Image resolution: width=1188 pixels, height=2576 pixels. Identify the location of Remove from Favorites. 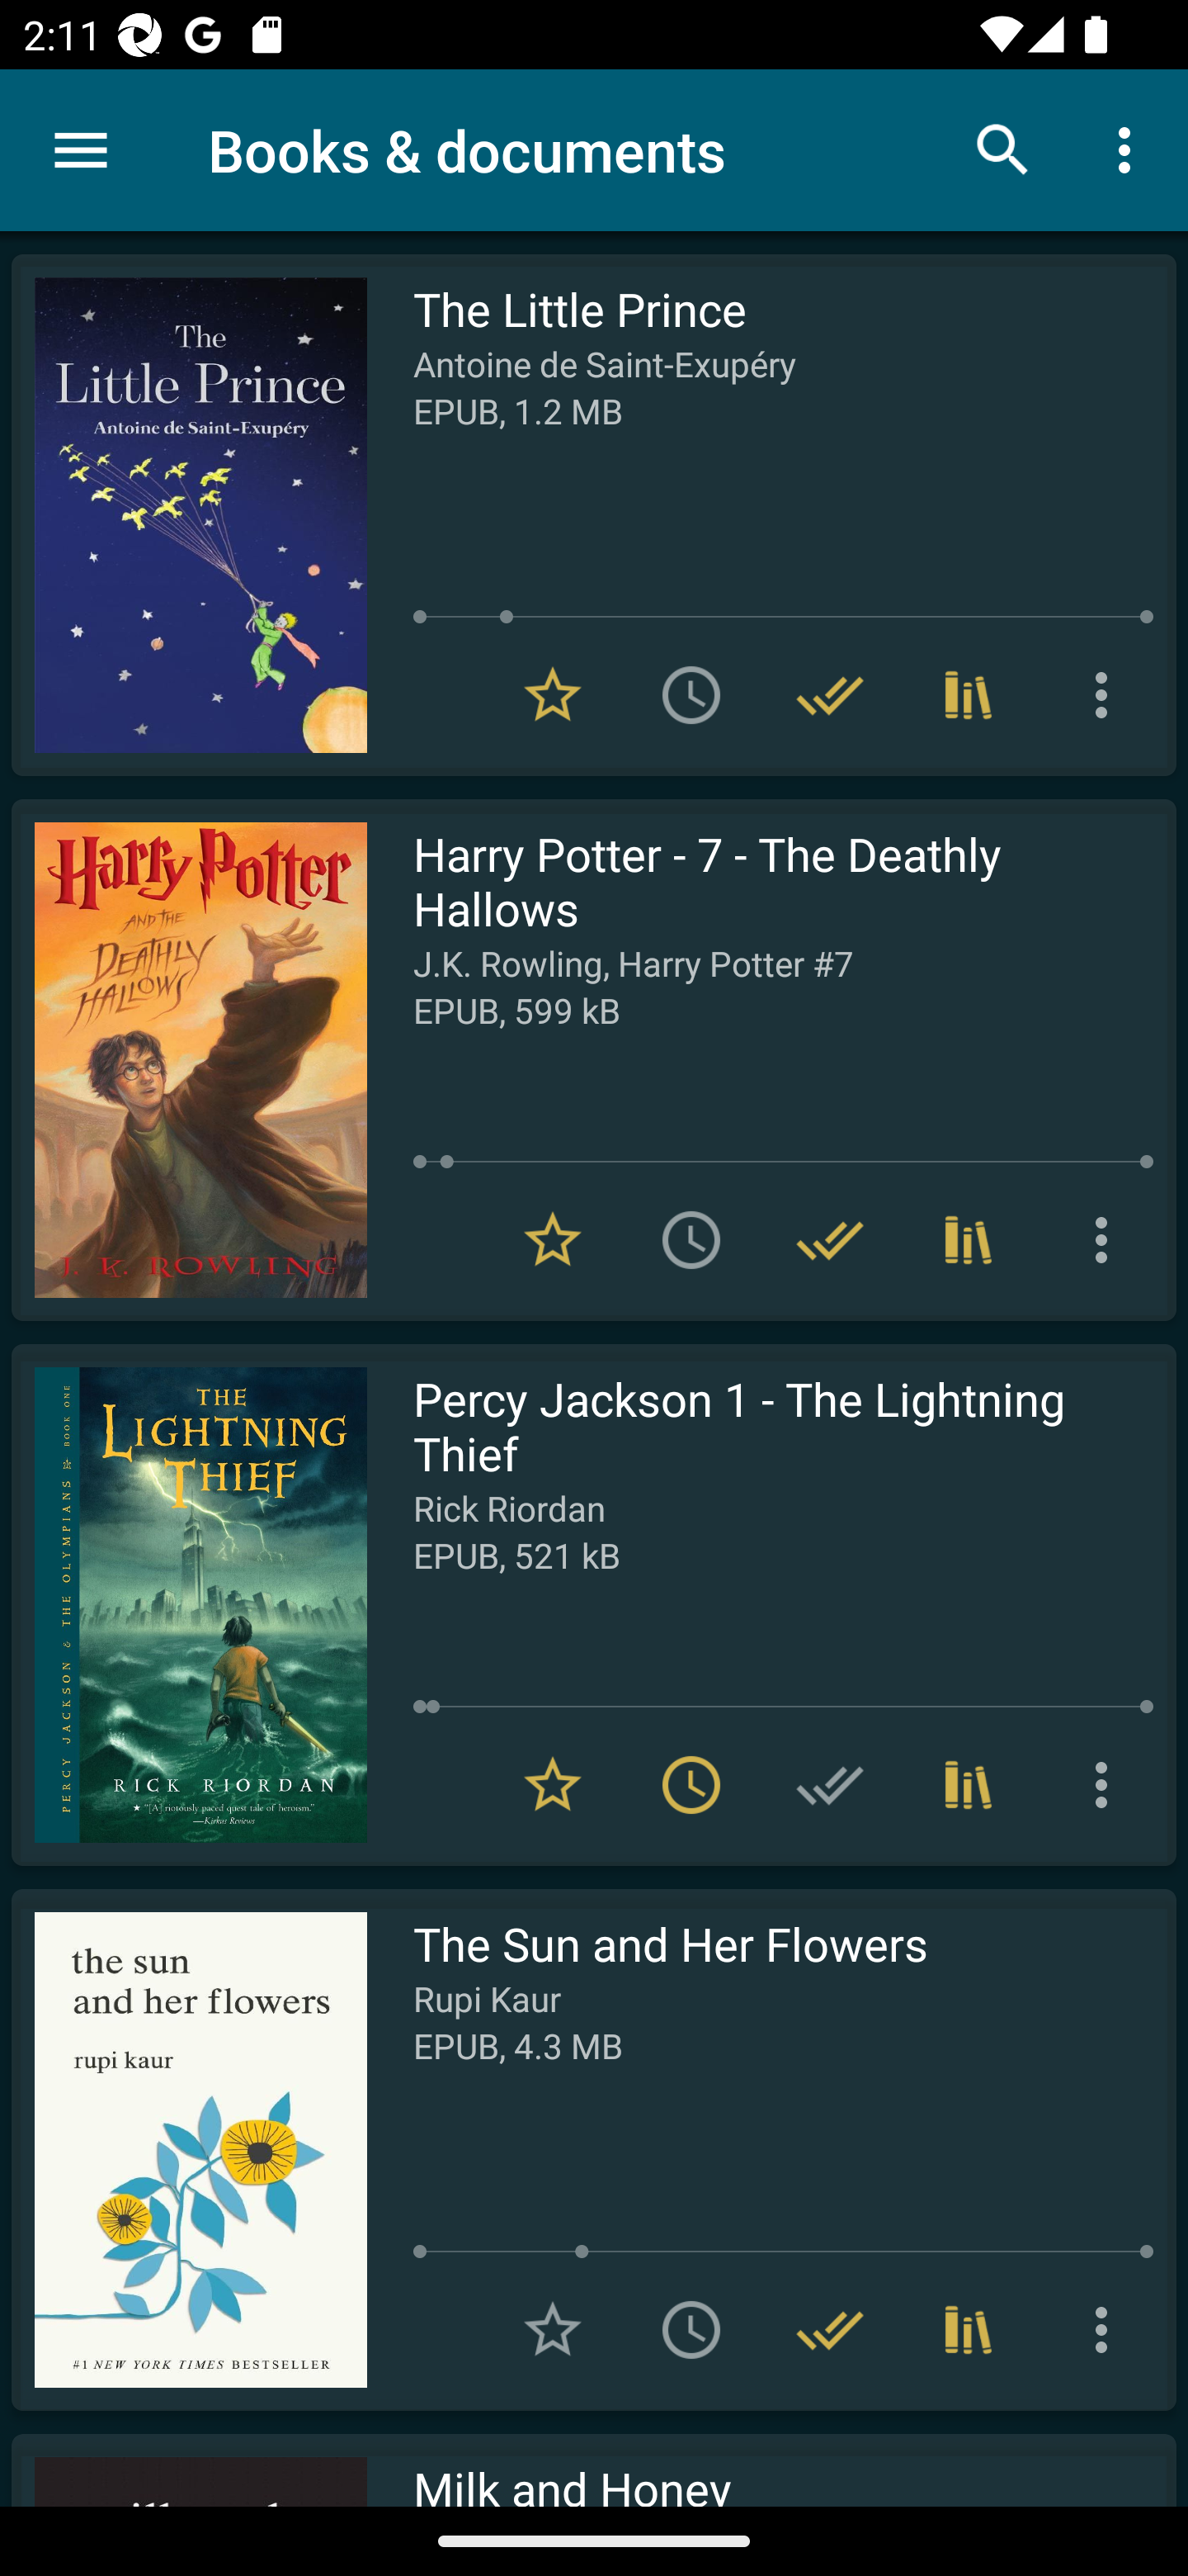
(553, 1238).